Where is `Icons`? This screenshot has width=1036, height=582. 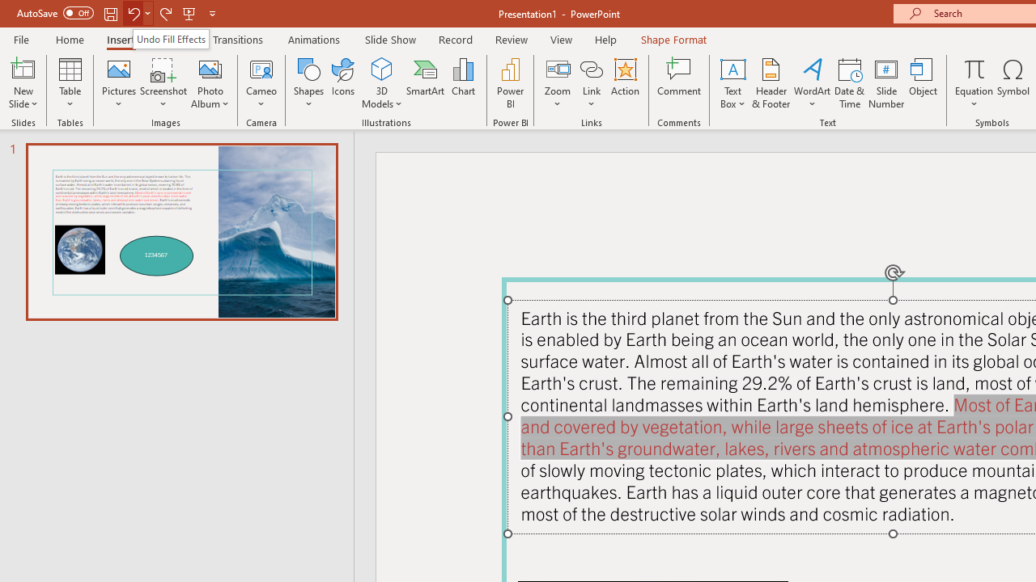 Icons is located at coordinates (343, 82).